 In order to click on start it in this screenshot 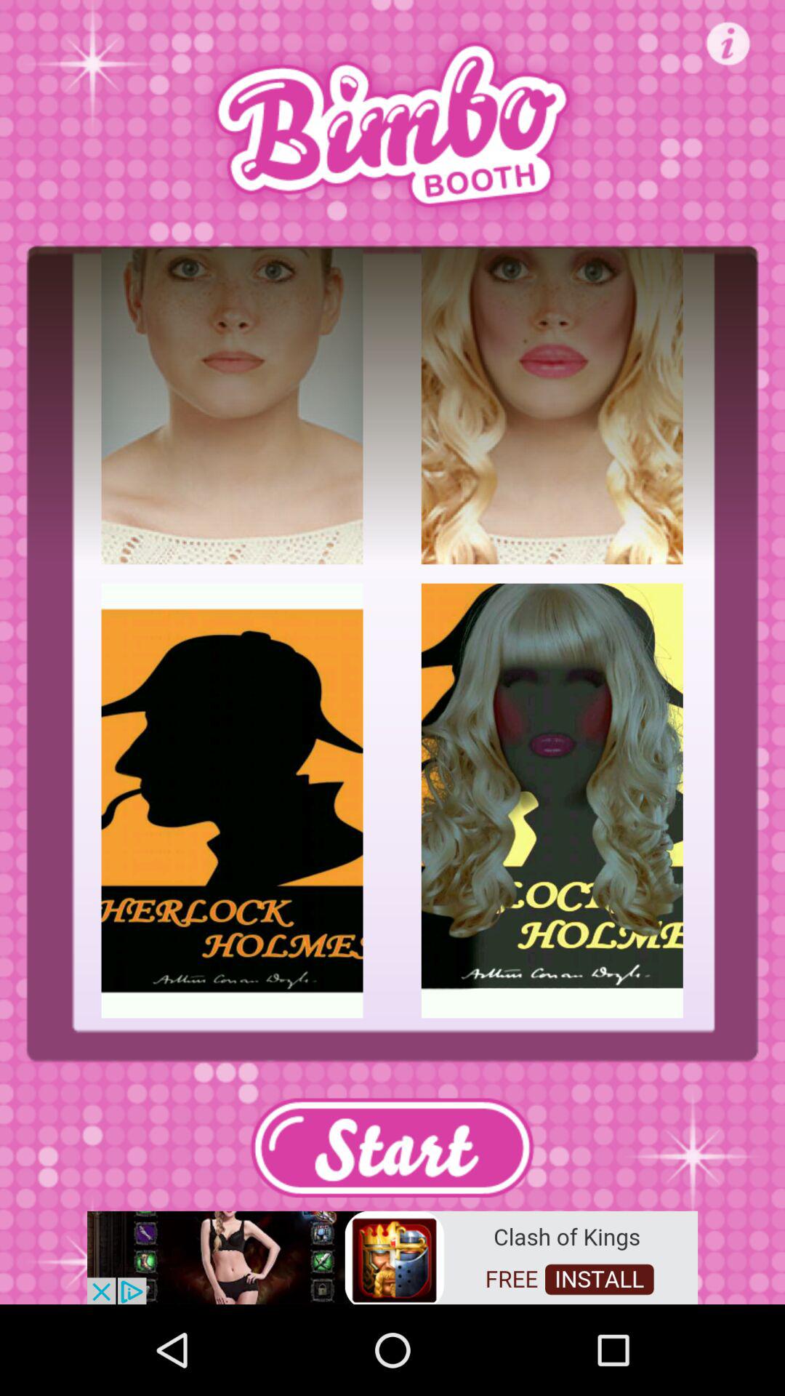, I will do `click(392, 1147)`.